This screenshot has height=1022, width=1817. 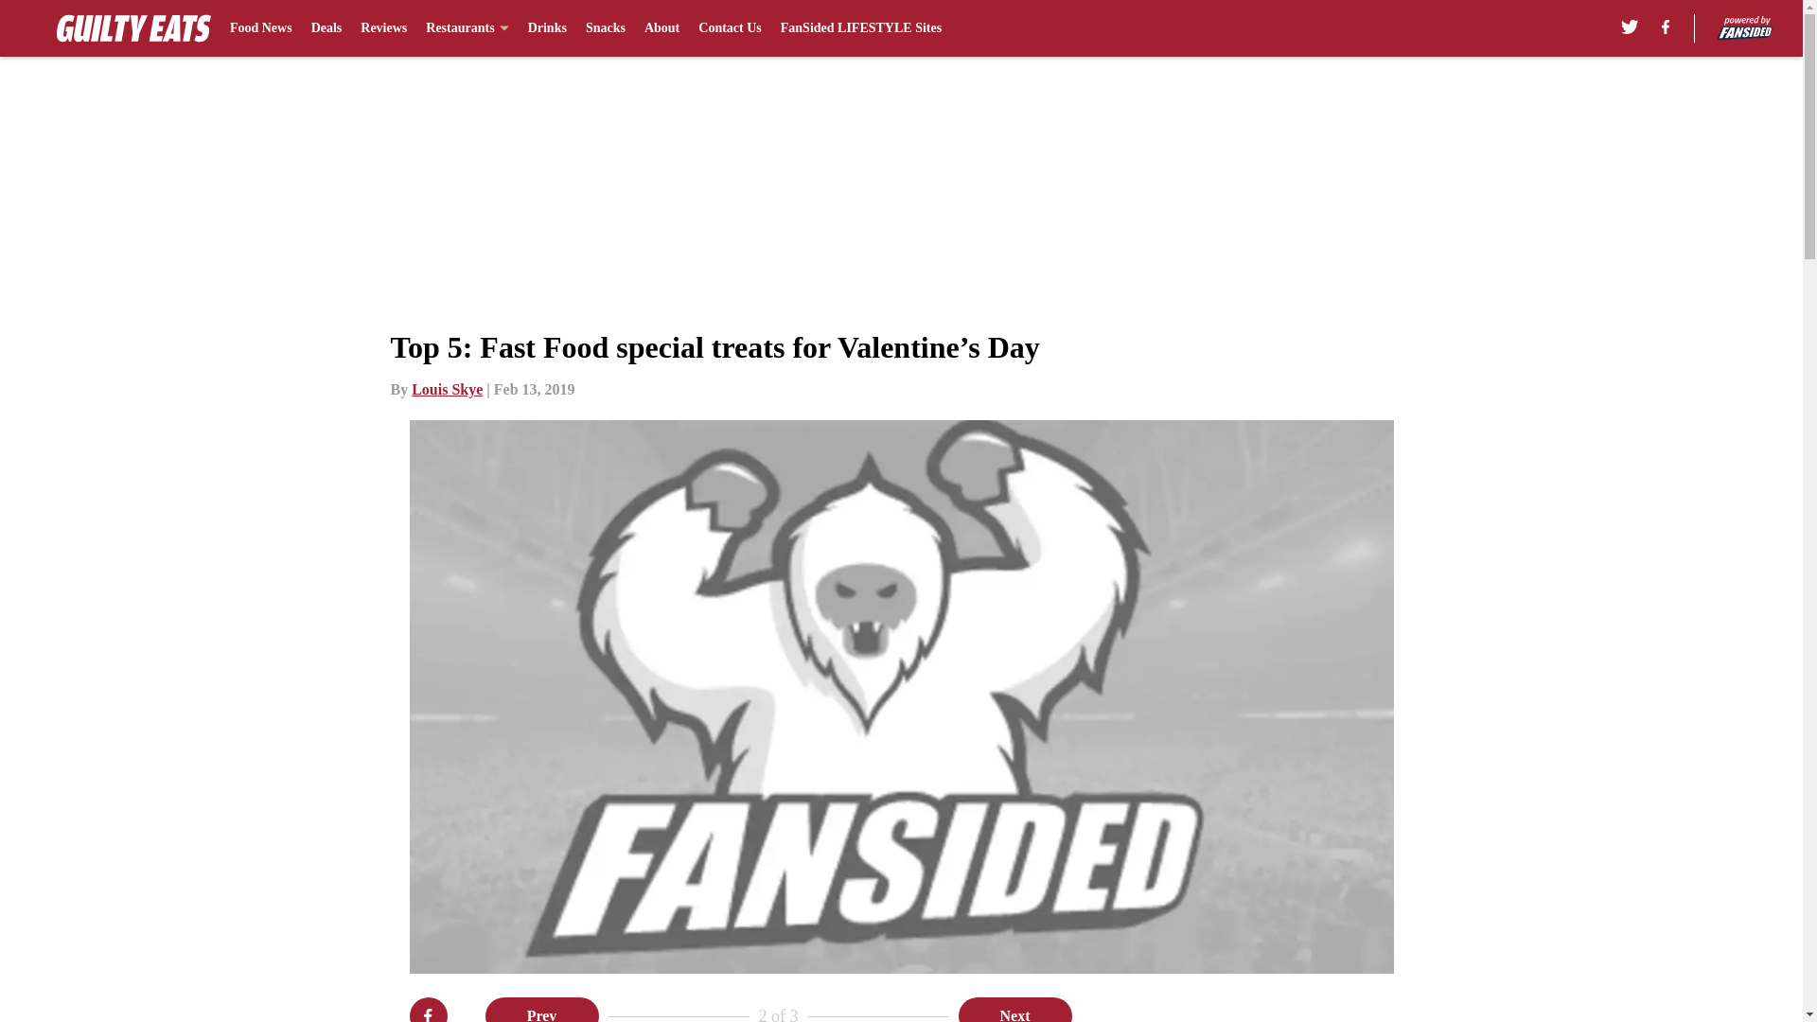 I want to click on Food News, so click(x=261, y=28).